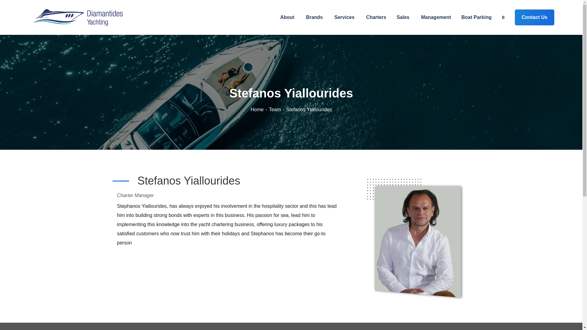 Image resolution: width=587 pixels, height=330 pixels. Describe the element at coordinates (260, 109) in the screenshot. I see `Home` at that location.